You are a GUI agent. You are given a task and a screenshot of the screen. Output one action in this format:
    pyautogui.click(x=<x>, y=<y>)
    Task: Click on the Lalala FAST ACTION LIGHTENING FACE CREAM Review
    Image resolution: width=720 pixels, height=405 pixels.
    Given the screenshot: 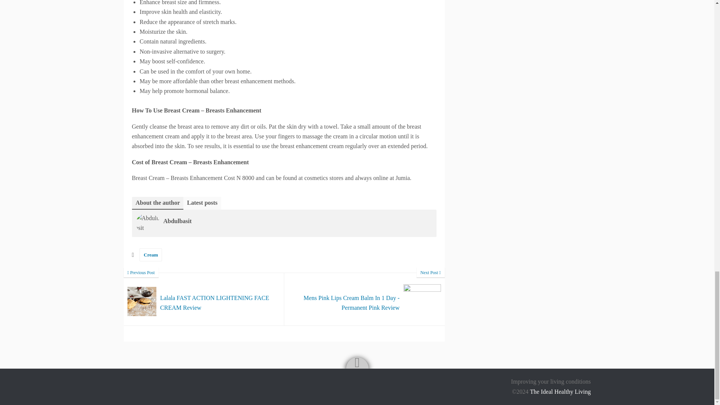 What is the action you would take?
    pyautogui.click(x=204, y=299)
    